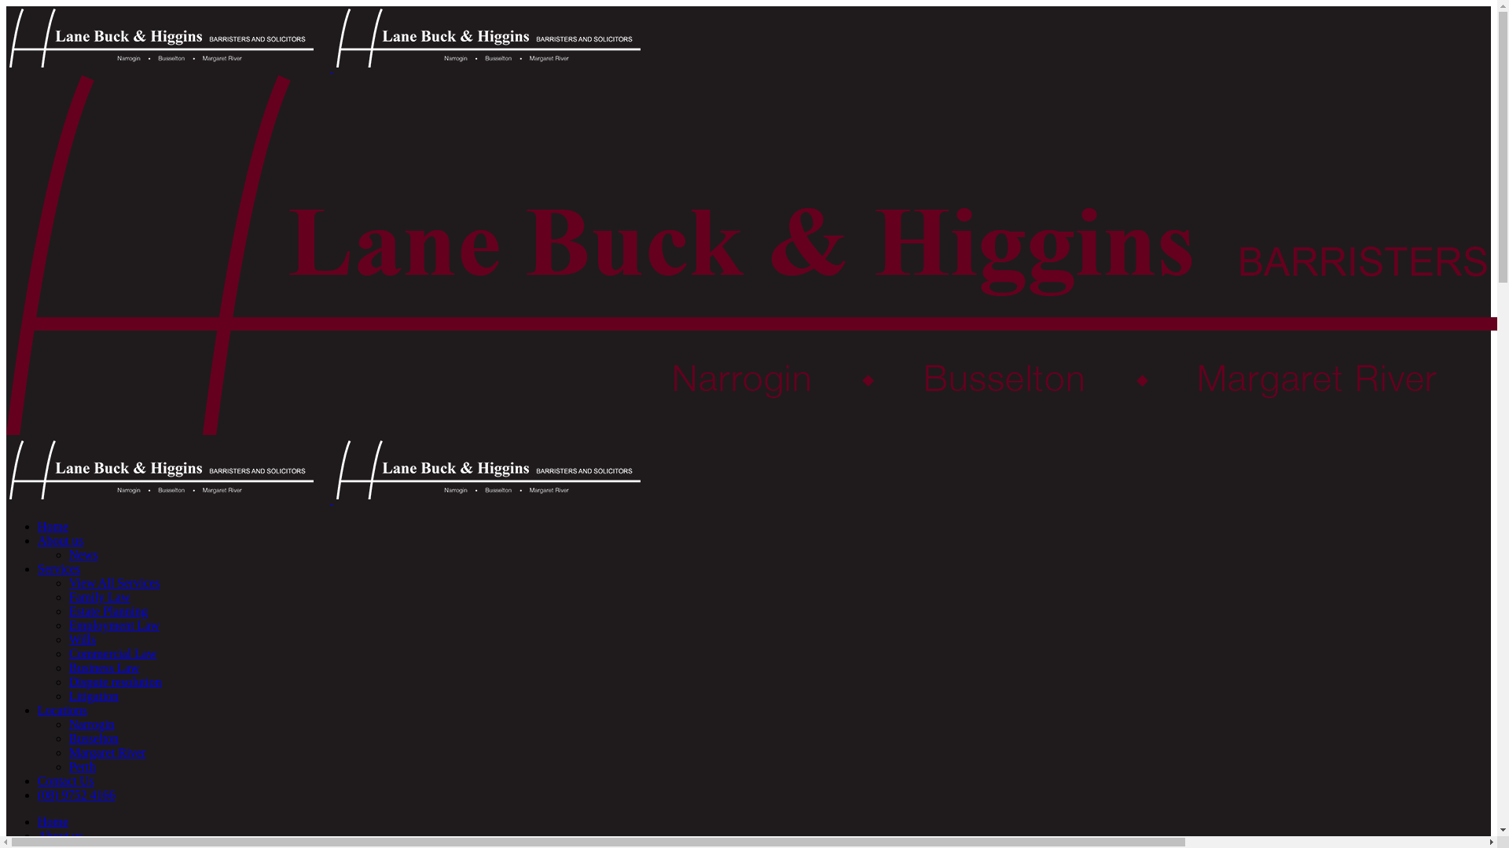  Describe the element at coordinates (83, 766) in the screenshot. I see `Perth` at that location.